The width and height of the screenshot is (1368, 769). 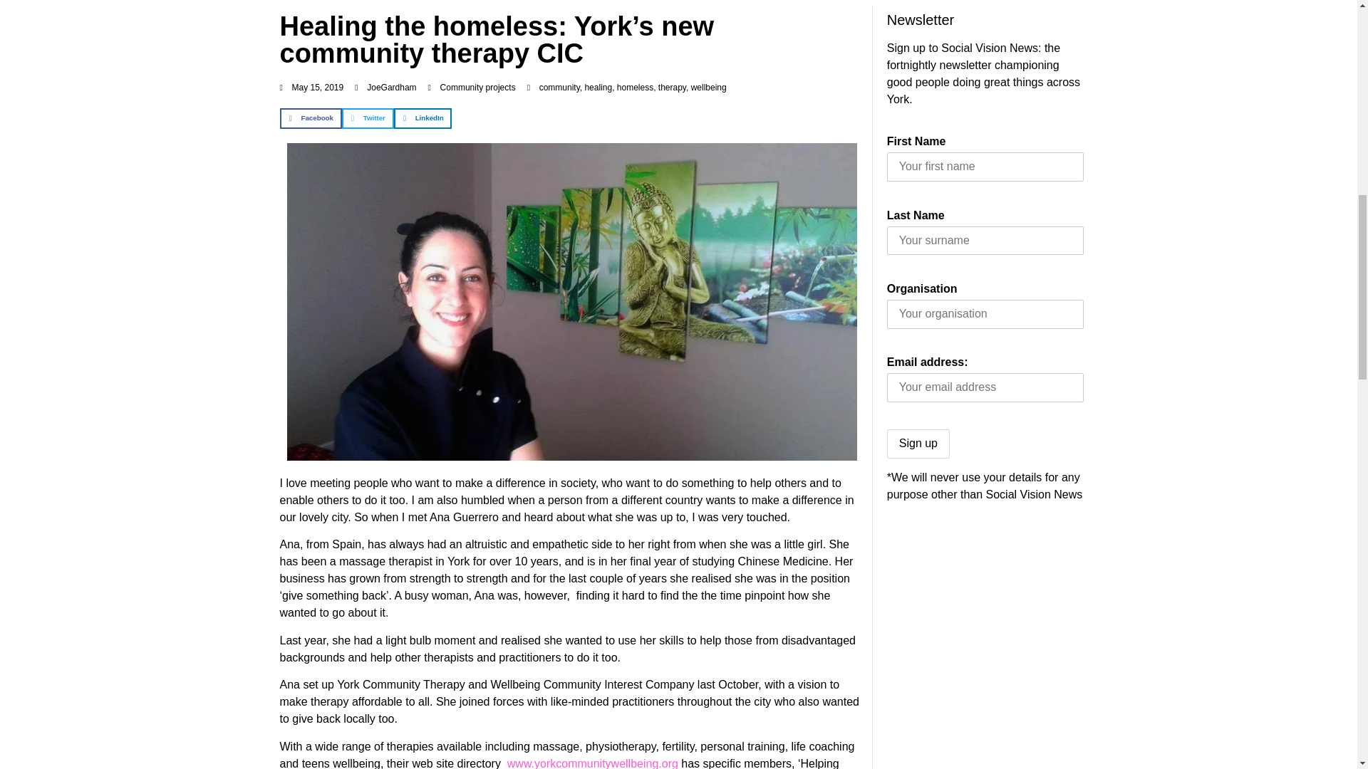 I want to click on Sign up, so click(x=918, y=443).